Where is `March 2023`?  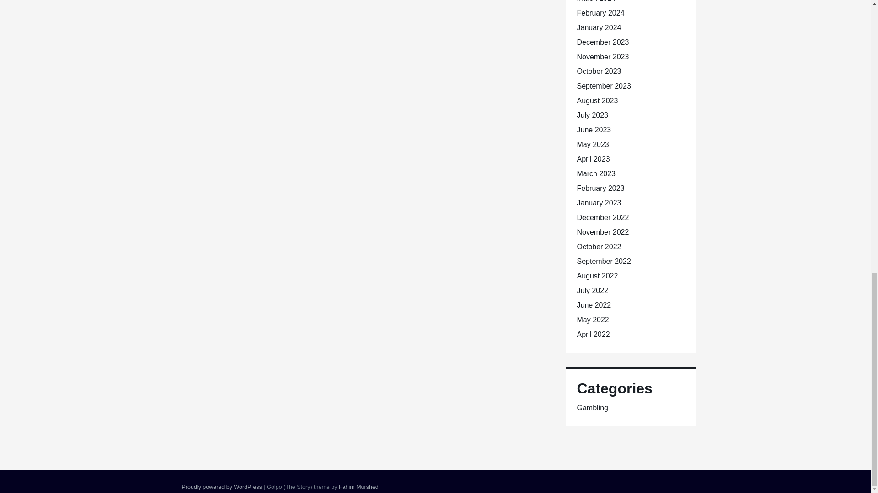
March 2023 is located at coordinates (596, 173).